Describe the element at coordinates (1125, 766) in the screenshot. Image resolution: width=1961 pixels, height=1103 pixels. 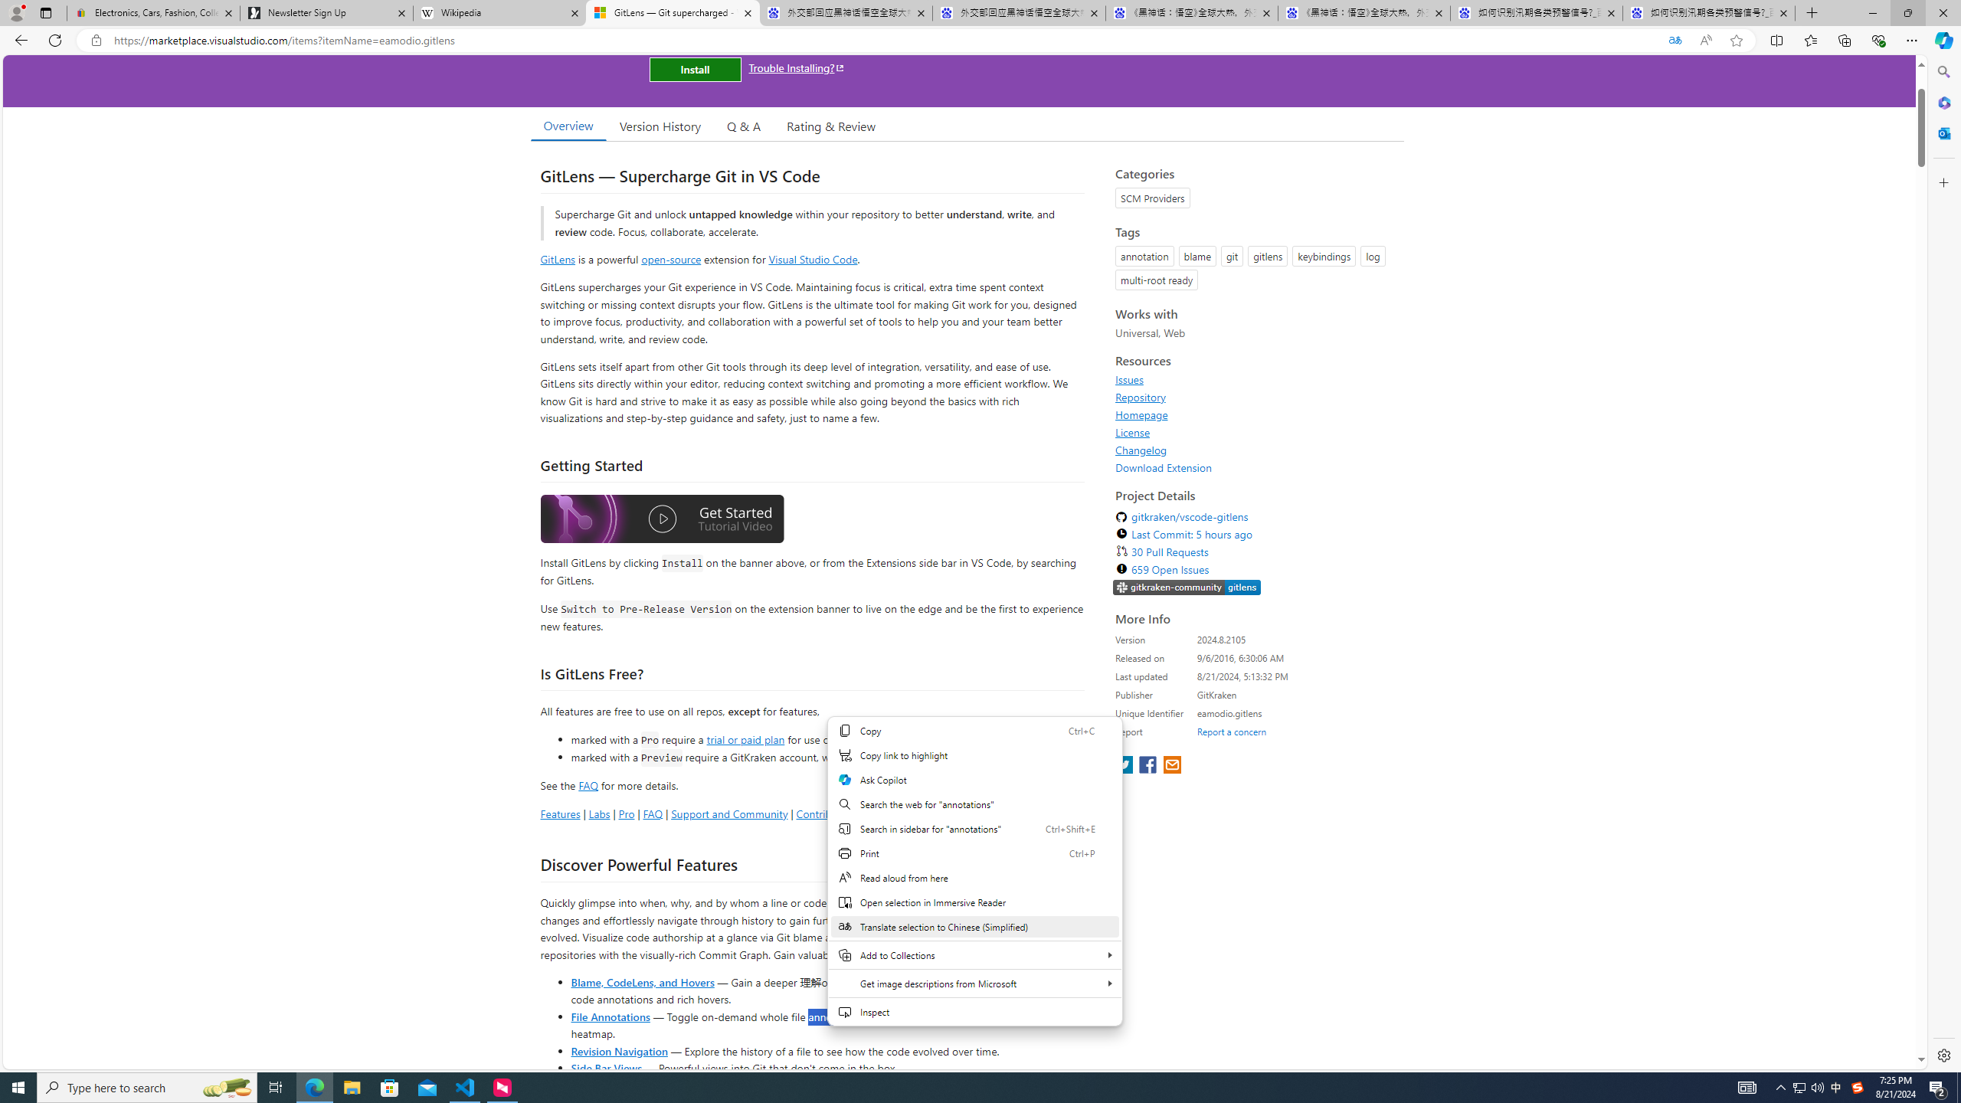
I see `share extension on twitter` at that location.